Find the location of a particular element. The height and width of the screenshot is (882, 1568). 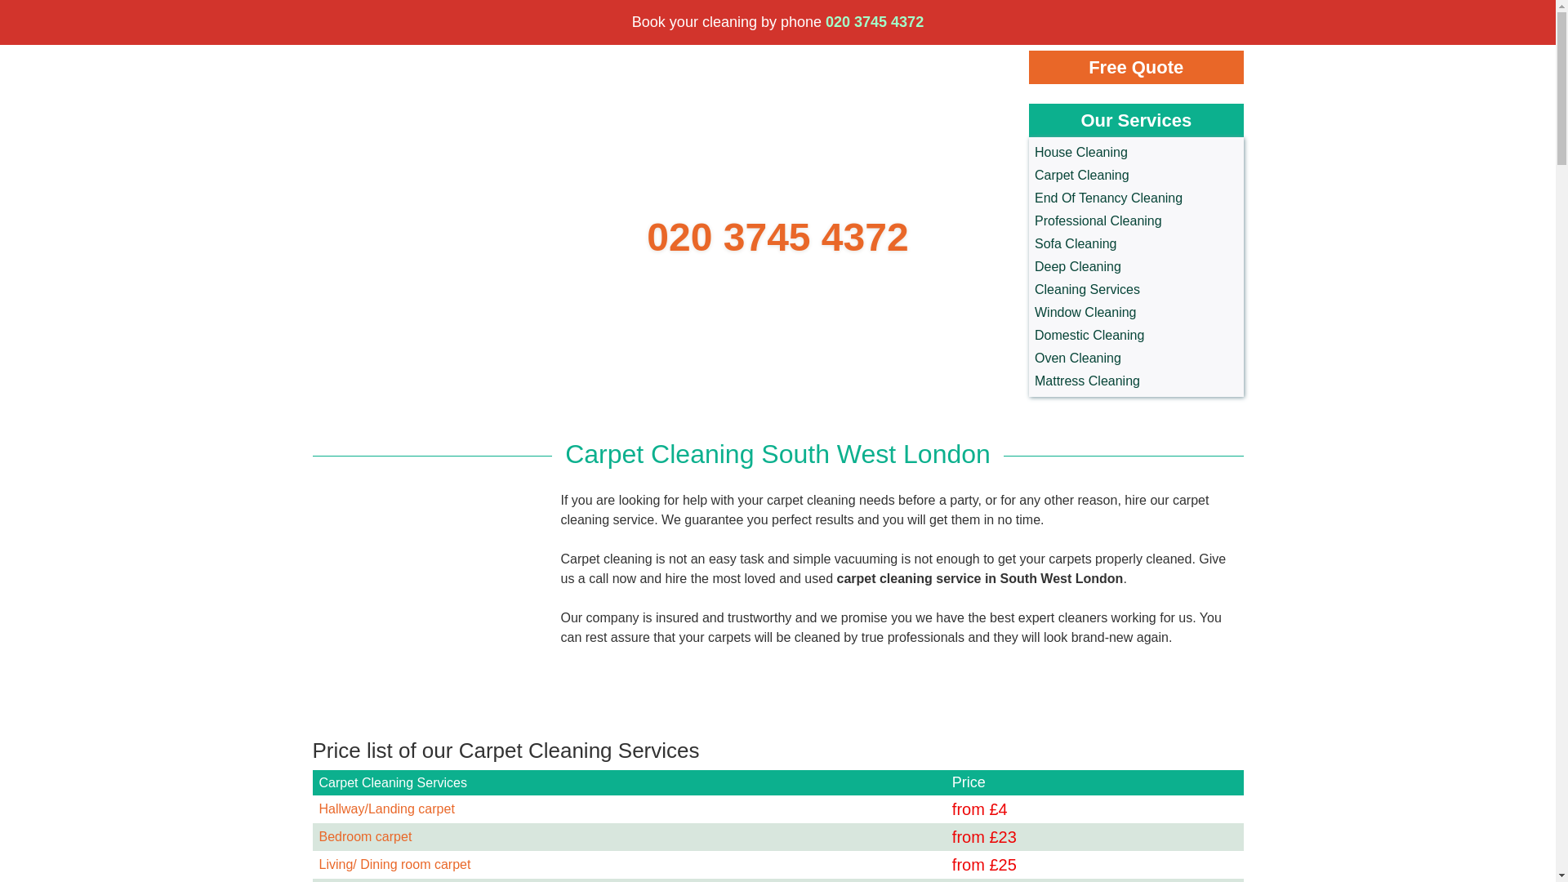

Deep Cleaning is located at coordinates (1137, 267).